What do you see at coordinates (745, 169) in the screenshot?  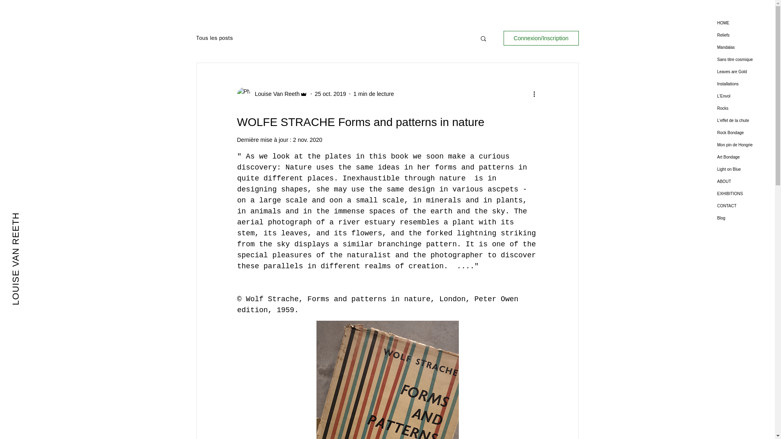 I see `Light on Blue` at bounding box center [745, 169].